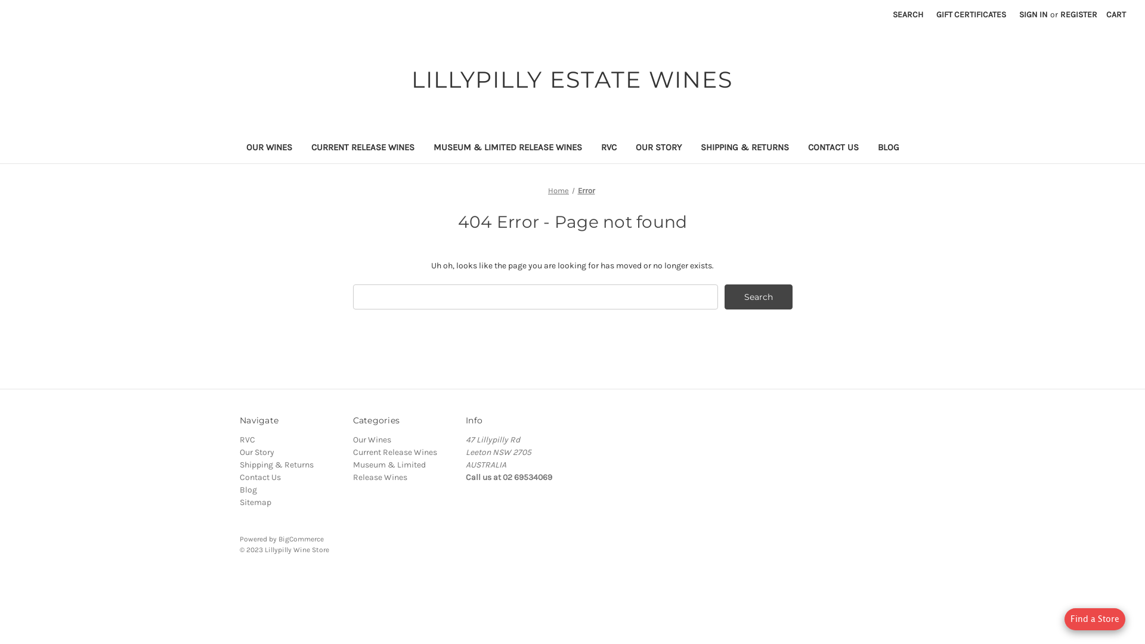  Describe the element at coordinates (277, 465) in the screenshot. I see `Shipping & Returns` at that location.